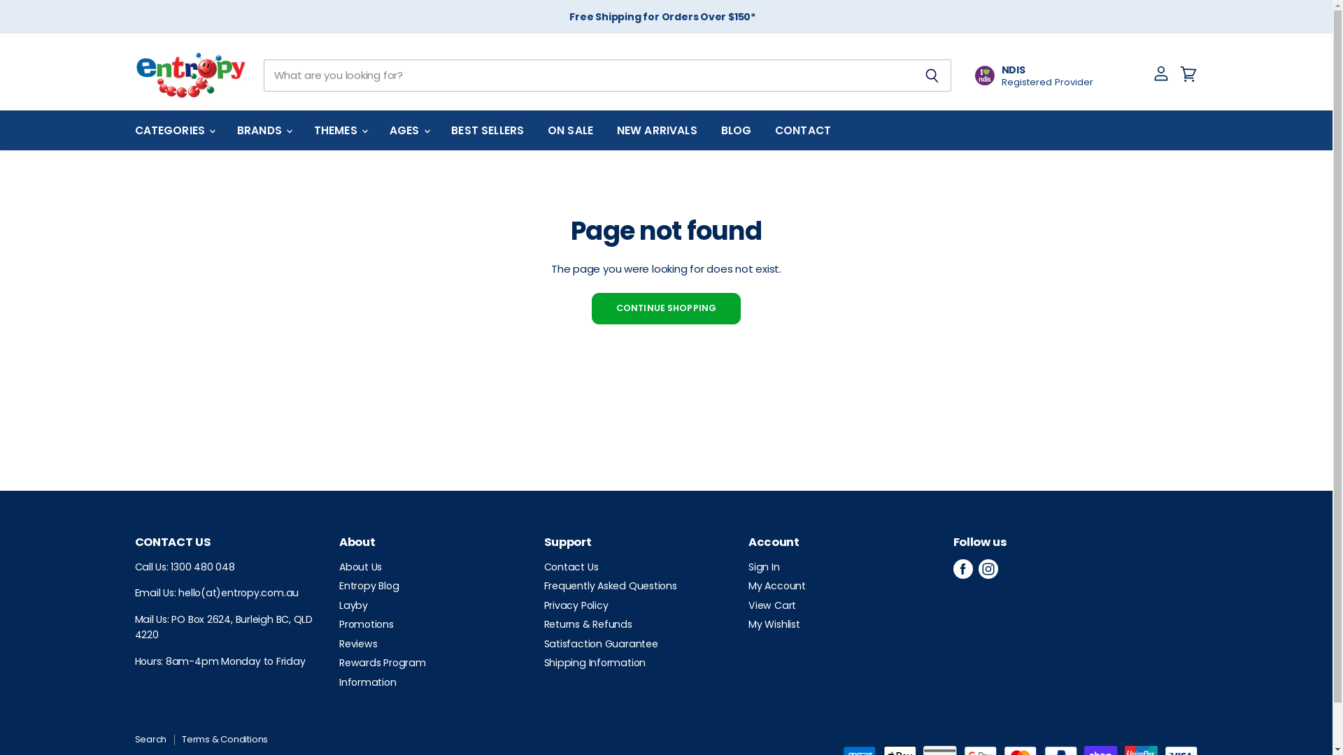 Image resolution: width=1343 pixels, height=755 pixels. Describe the element at coordinates (737, 130) in the screenshot. I see `BLOG` at that location.